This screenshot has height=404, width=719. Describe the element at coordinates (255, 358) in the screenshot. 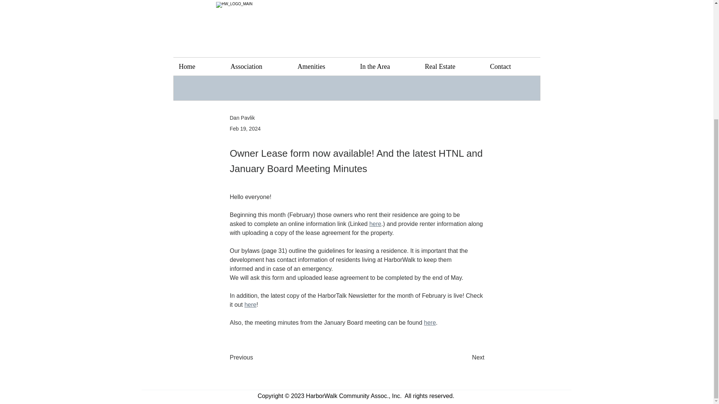

I see `Previous` at that location.